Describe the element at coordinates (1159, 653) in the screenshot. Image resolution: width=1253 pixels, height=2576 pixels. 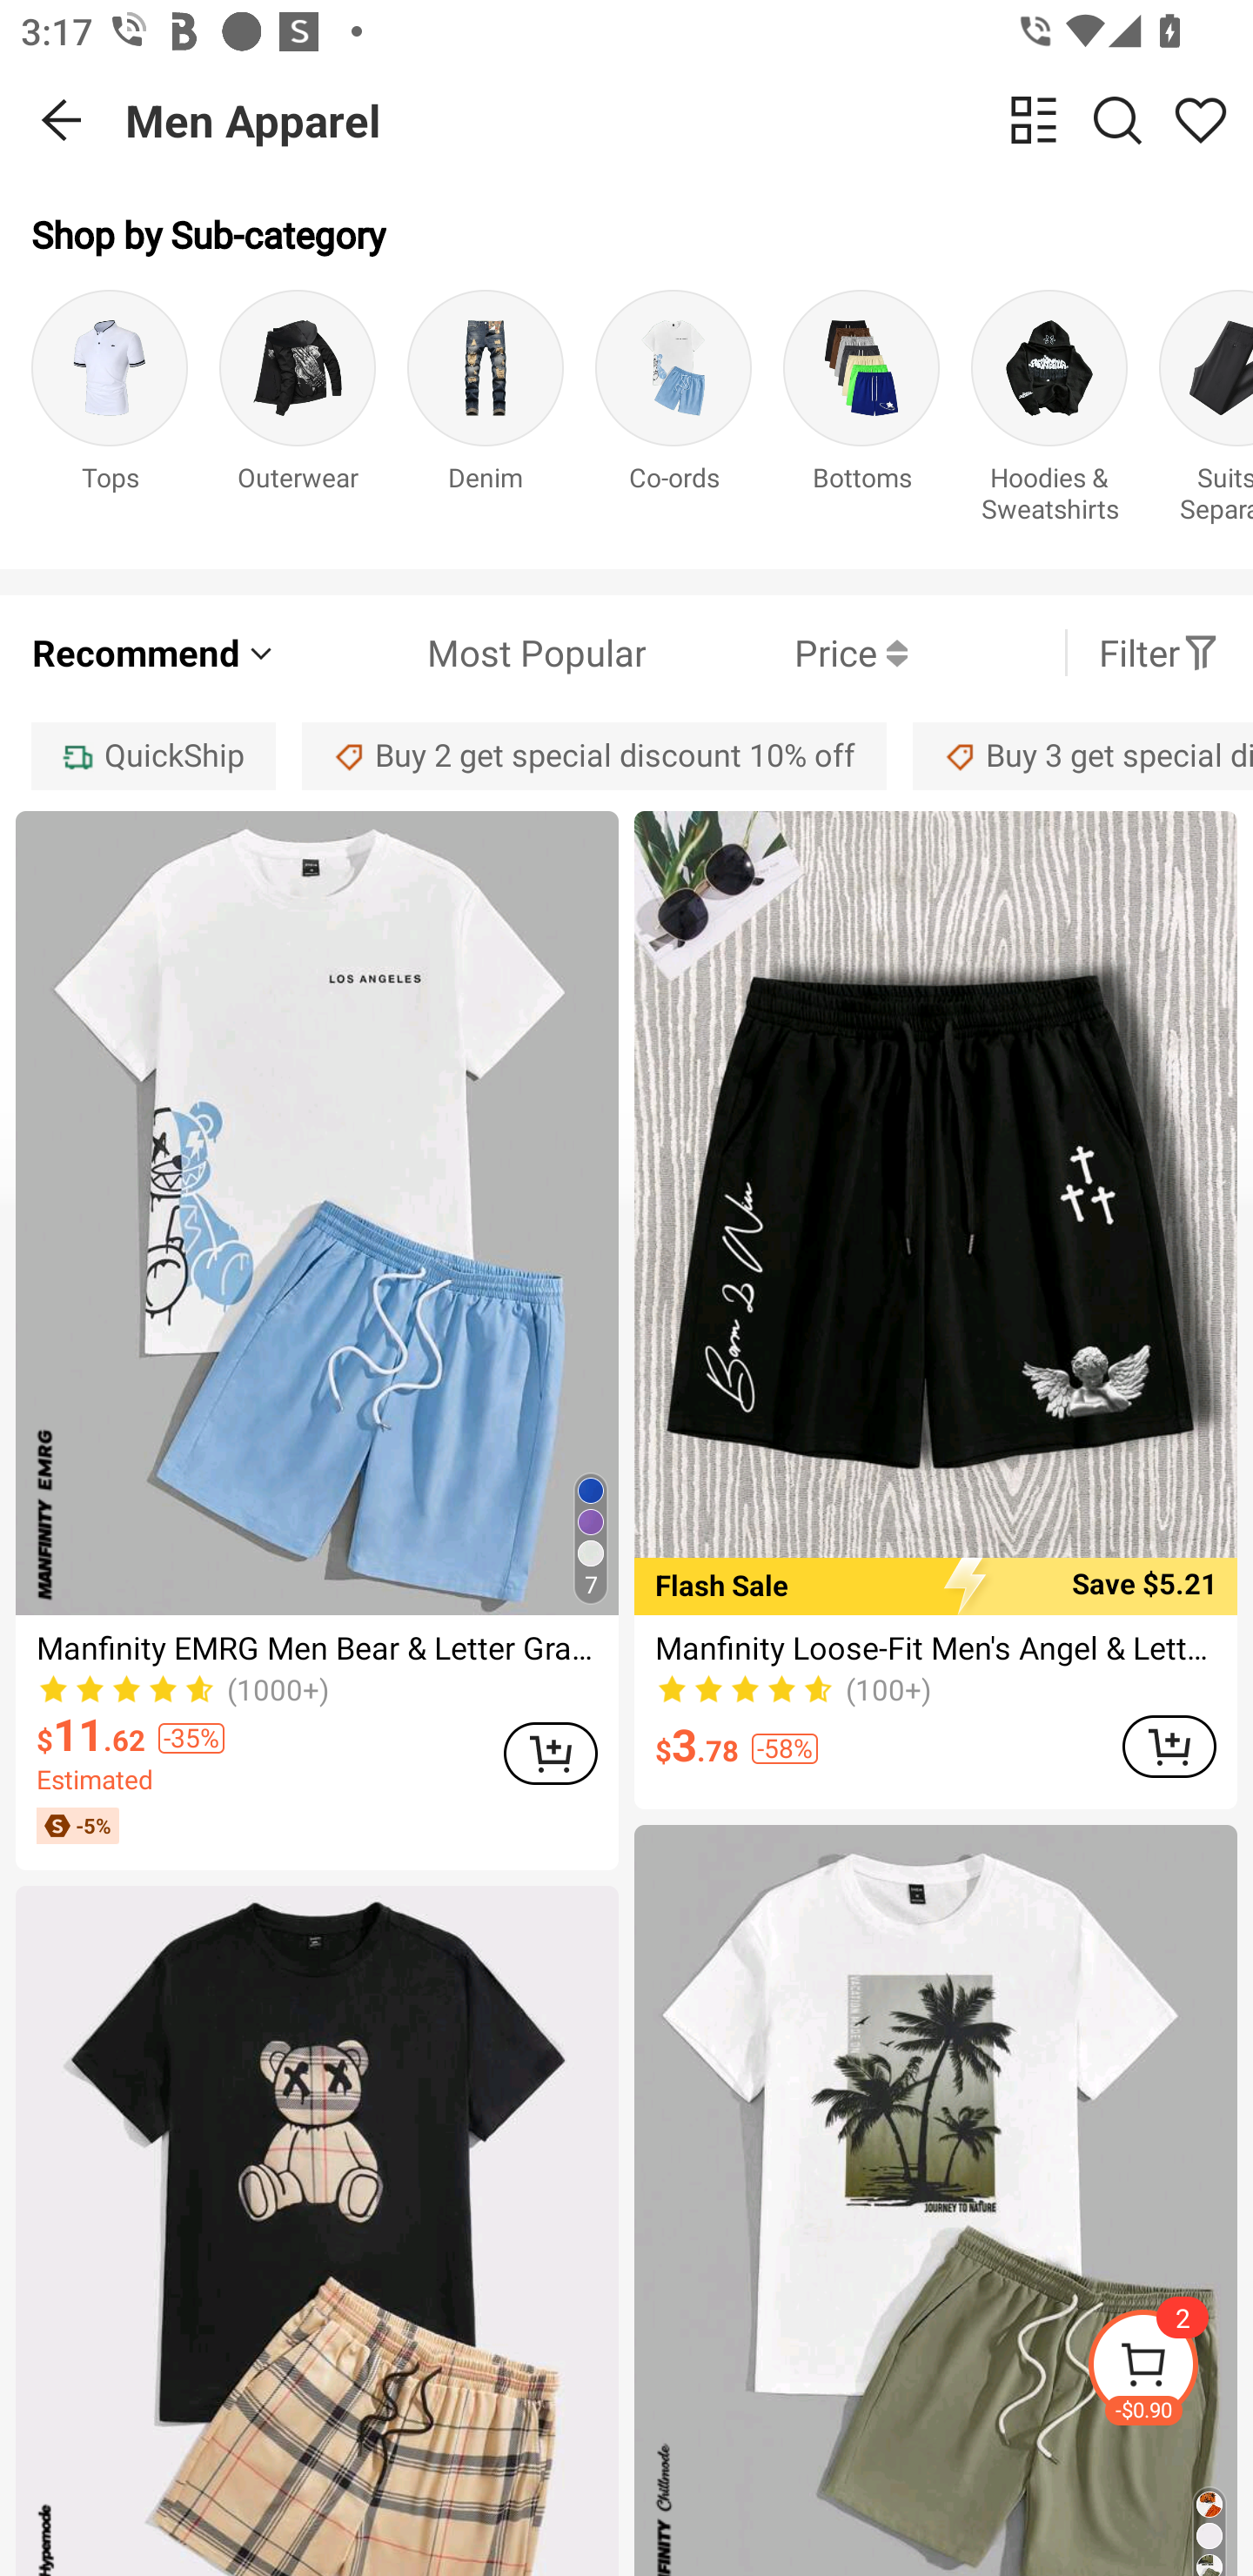
I see `Filter` at that location.